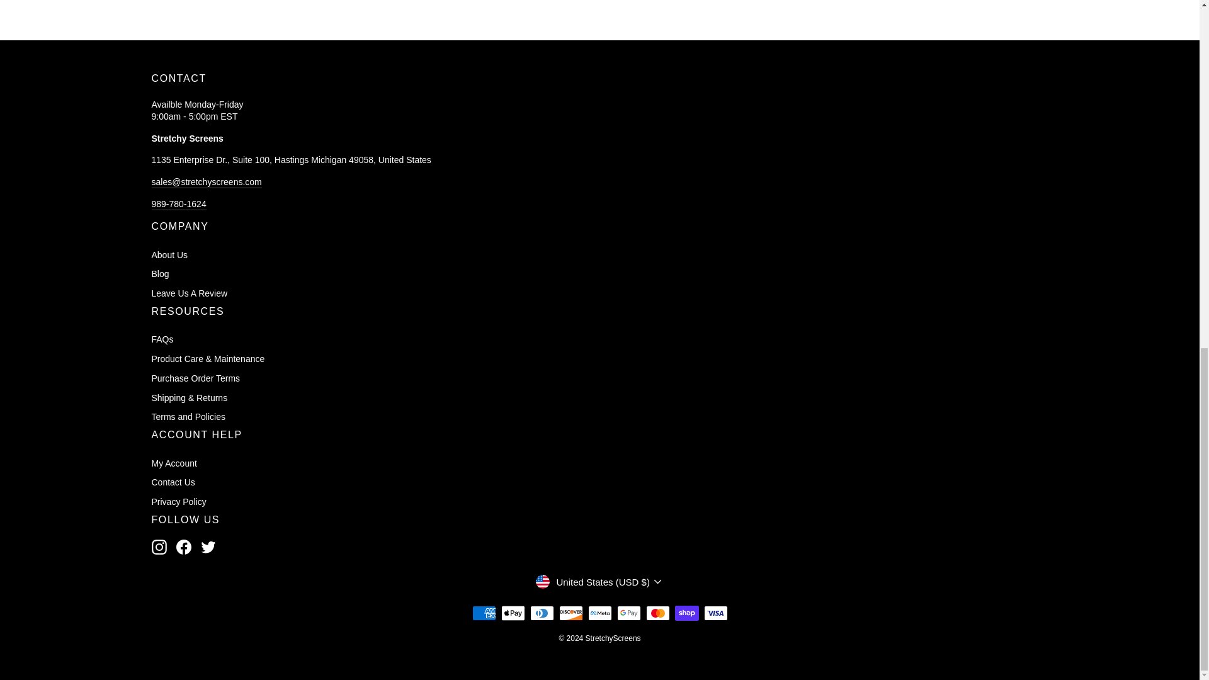 This screenshot has height=680, width=1209. What do you see at coordinates (542, 613) in the screenshot?
I see `Diners Club` at bounding box center [542, 613].